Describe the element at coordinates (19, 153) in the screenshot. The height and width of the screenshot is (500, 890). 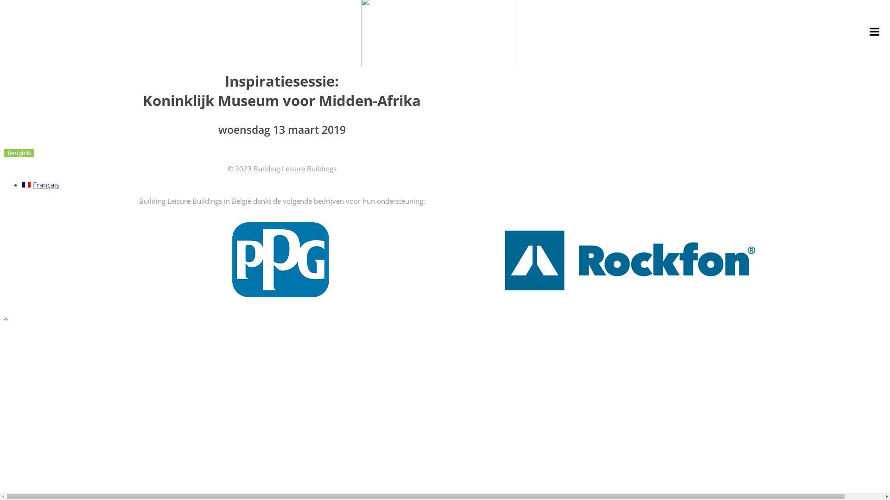
I see `Terugblik` at that location.